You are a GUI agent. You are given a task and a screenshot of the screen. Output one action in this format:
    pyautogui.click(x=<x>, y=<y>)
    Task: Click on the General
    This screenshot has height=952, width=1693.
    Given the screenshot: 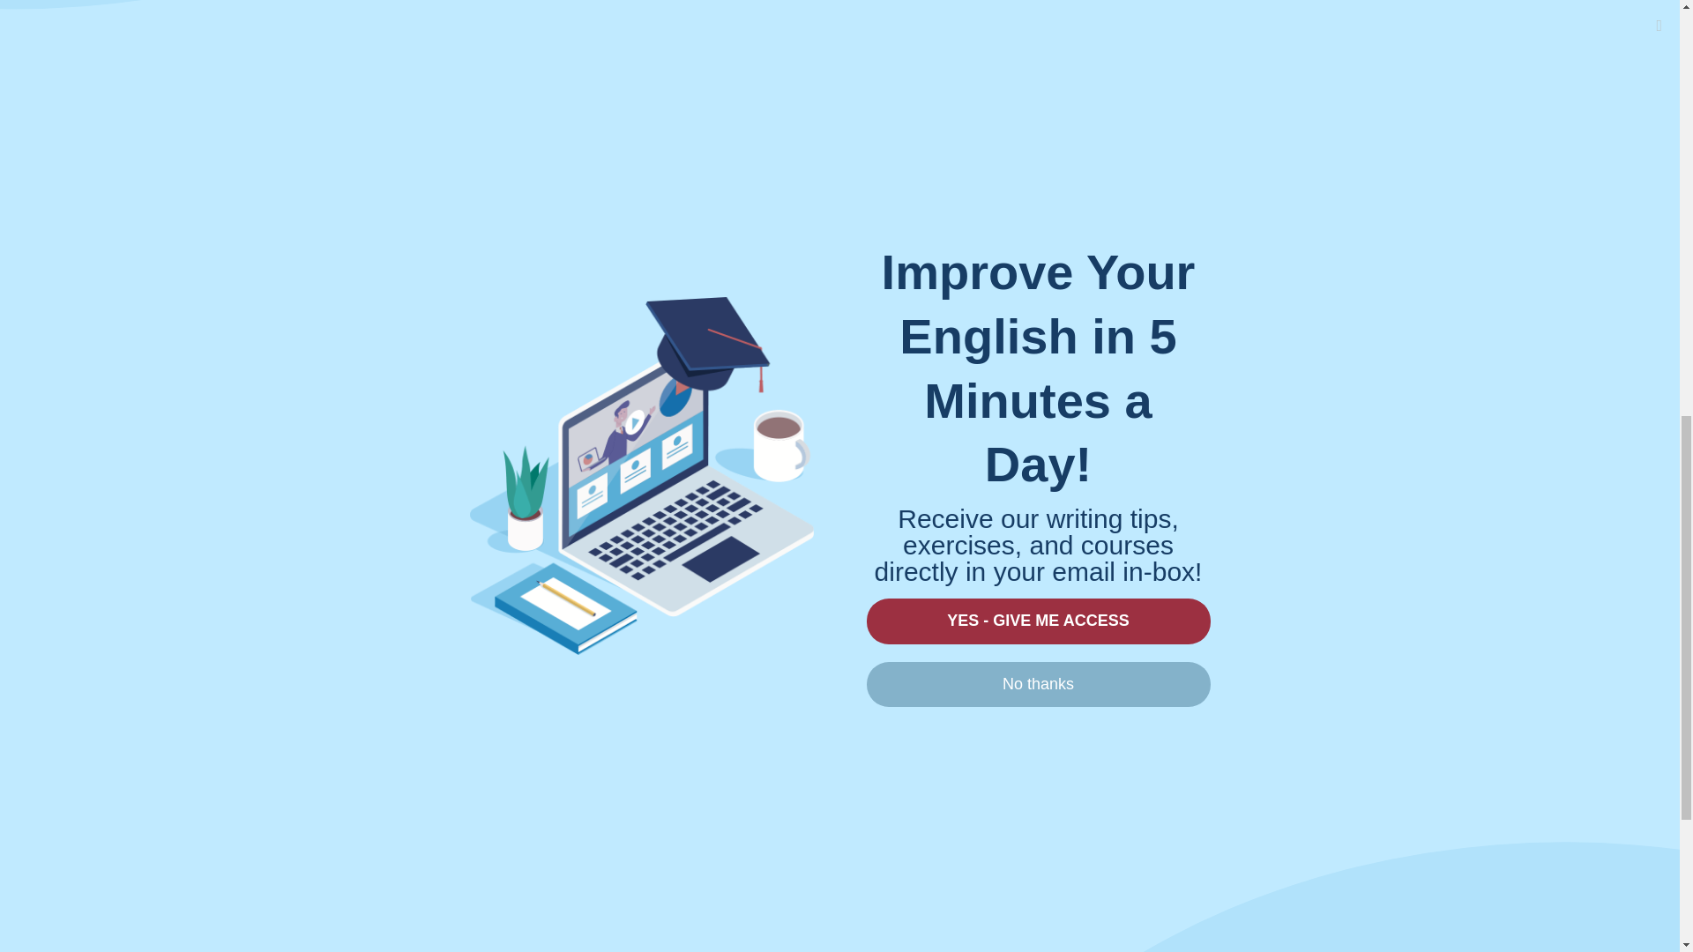 What is the action you would take?
    pyautogui.click(x=1146, y=121)
    